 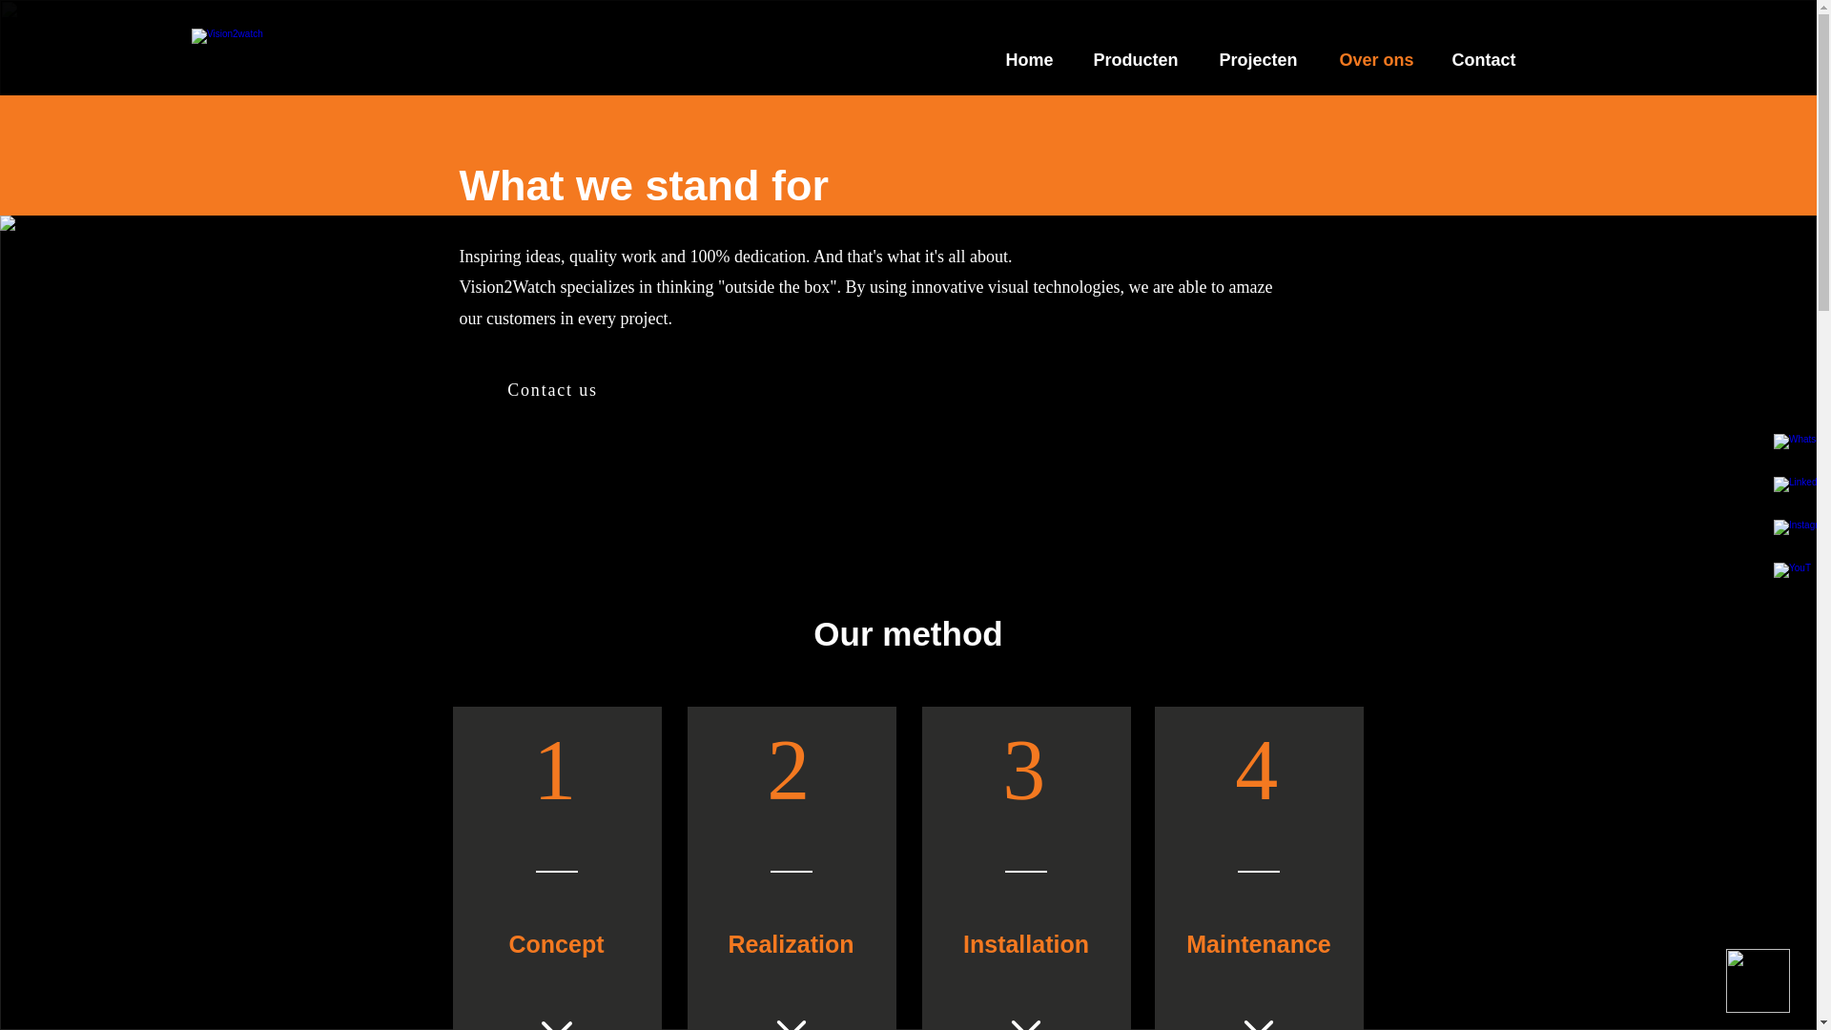 I want to click on Contact us, so click(x=554, y=390).